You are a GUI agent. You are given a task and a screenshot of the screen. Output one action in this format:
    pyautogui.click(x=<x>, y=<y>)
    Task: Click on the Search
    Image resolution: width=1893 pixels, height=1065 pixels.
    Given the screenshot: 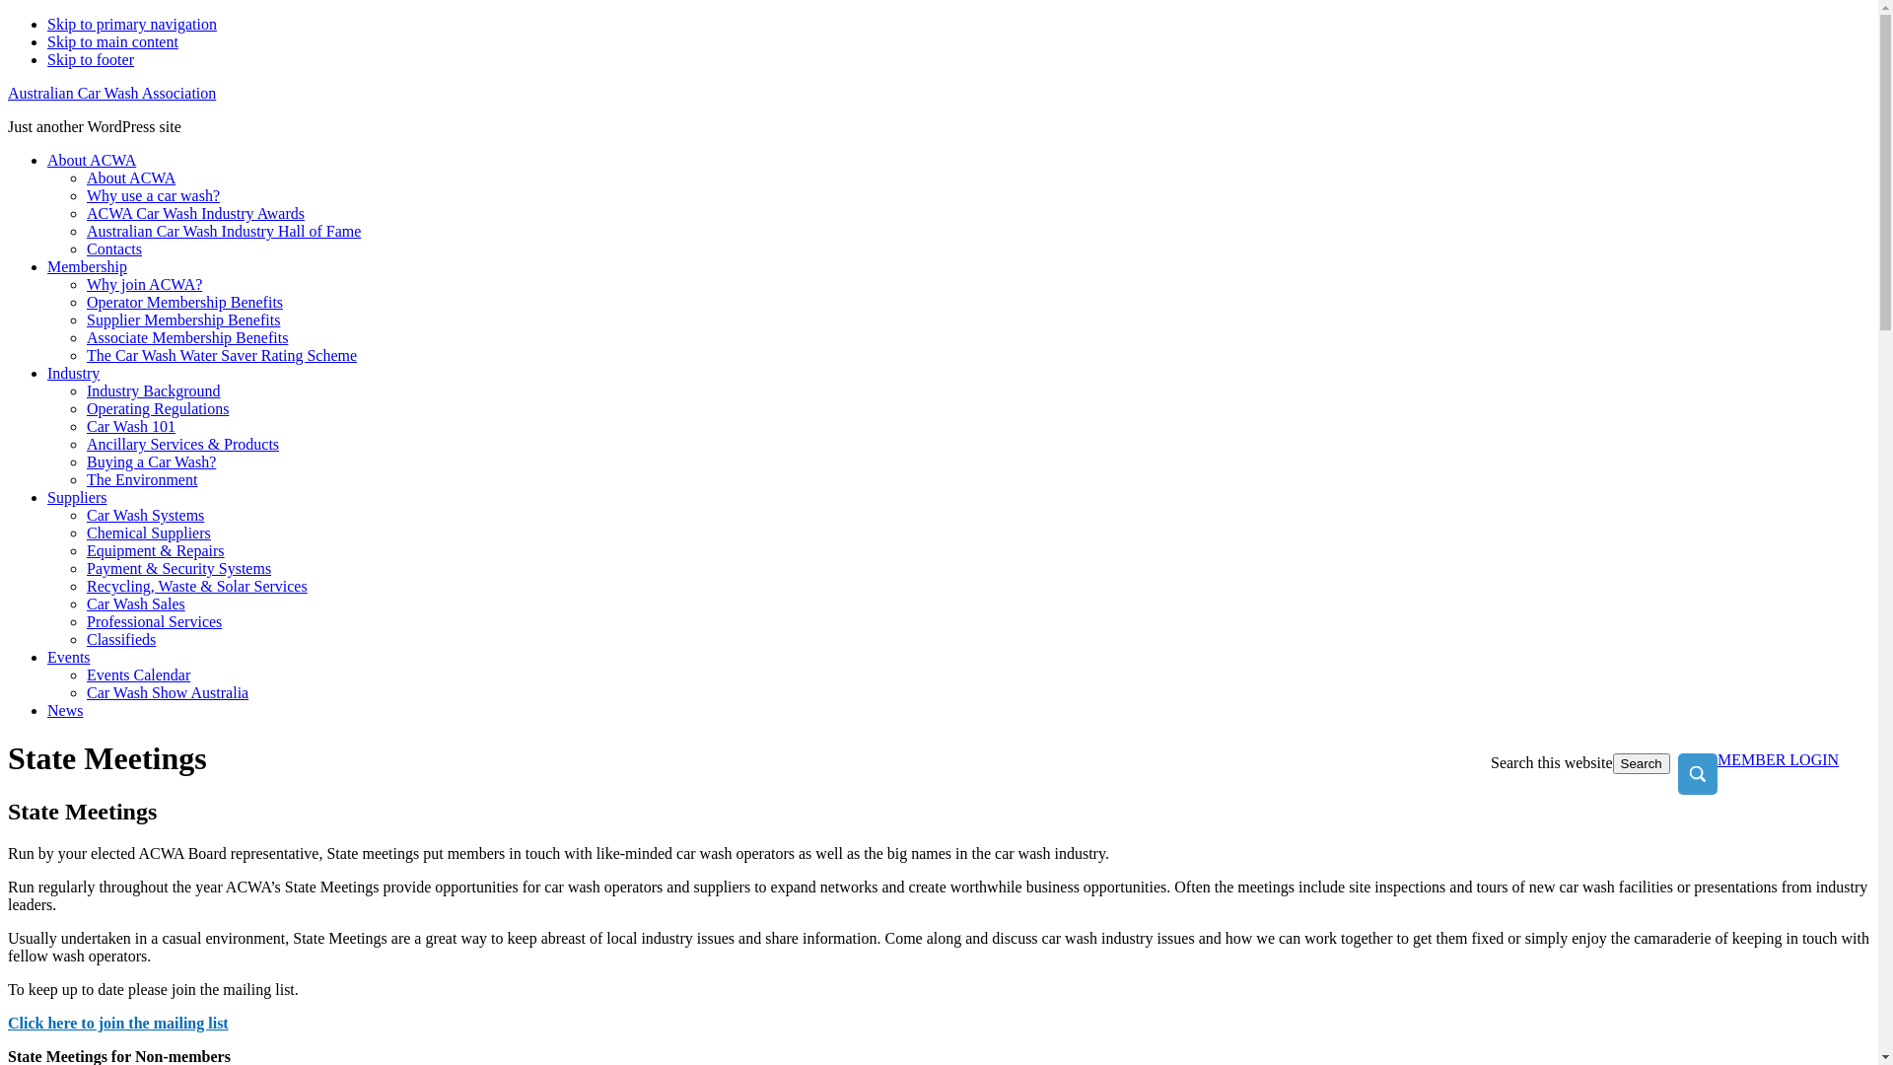 What is the action you would take?
    pyautogui.click(x=1642, y=763)
    